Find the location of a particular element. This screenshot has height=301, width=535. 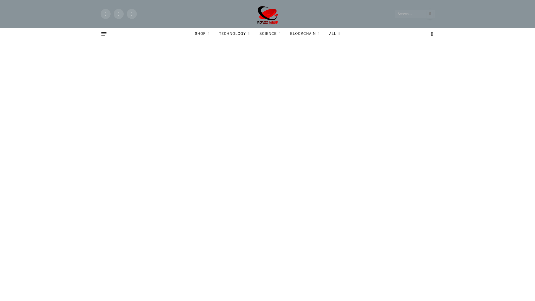

Facebook is located at coordinates (105, 14).